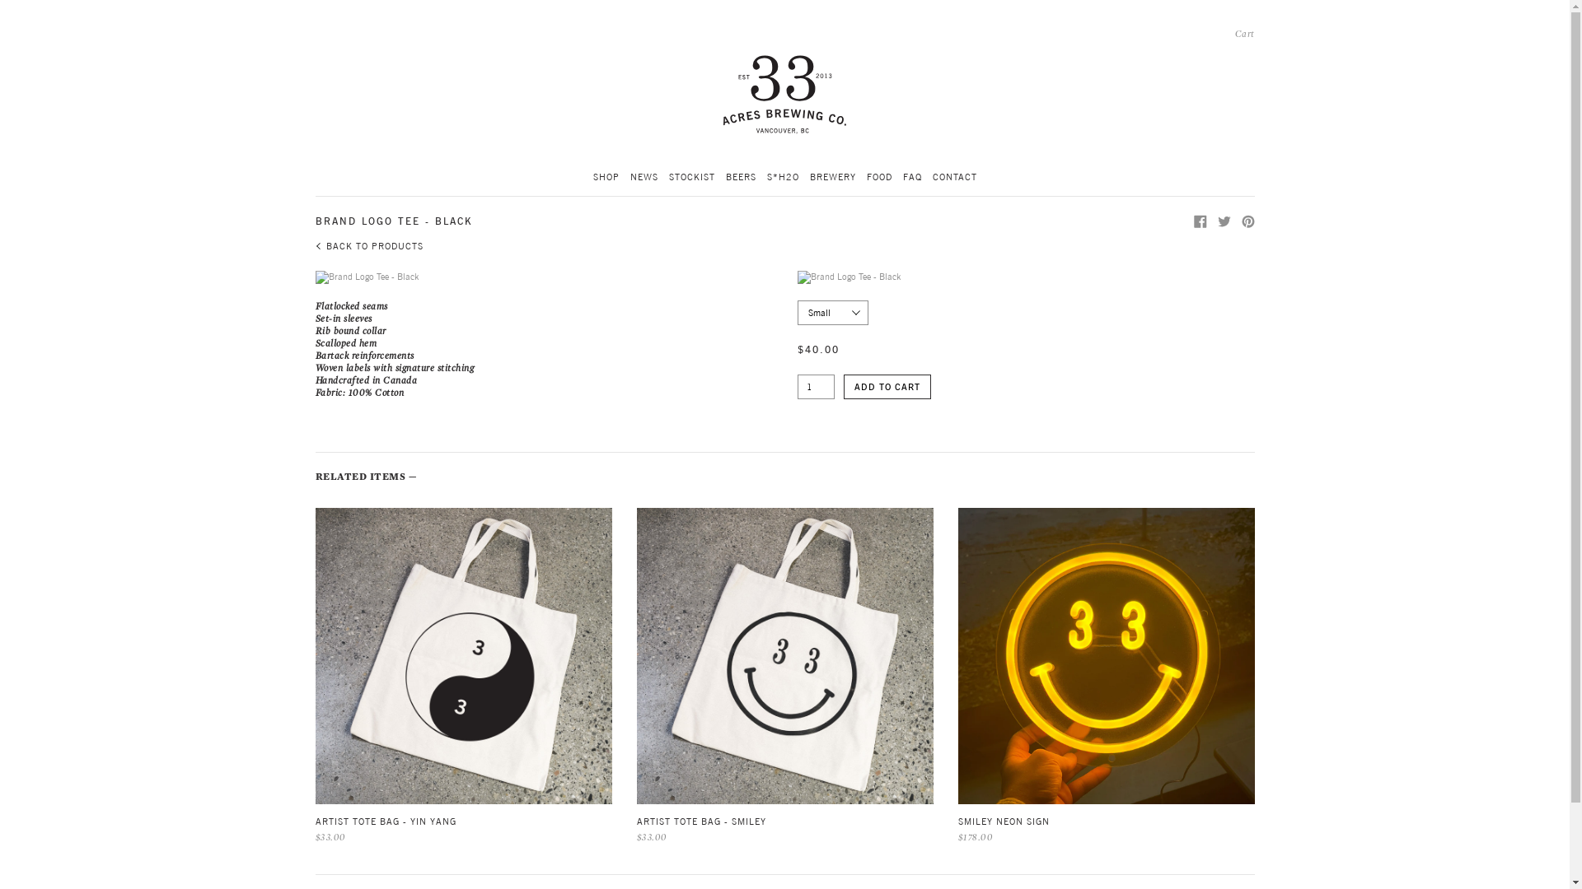  I want to click on Cart, so click(1244, 35).